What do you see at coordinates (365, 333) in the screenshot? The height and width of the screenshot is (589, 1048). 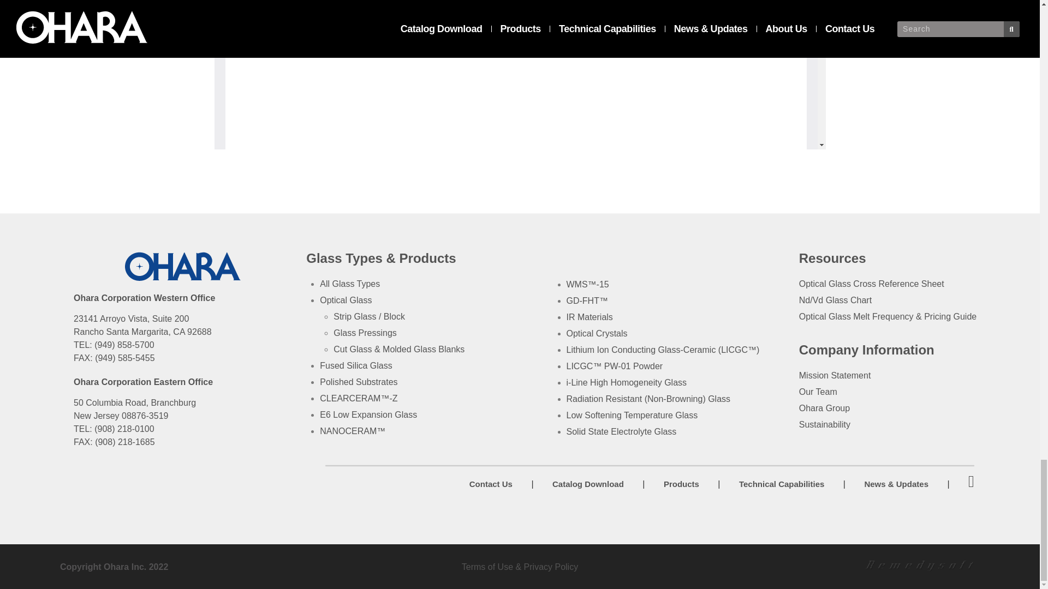 I see `Glass Pressings` at bounding box center [365, 333].